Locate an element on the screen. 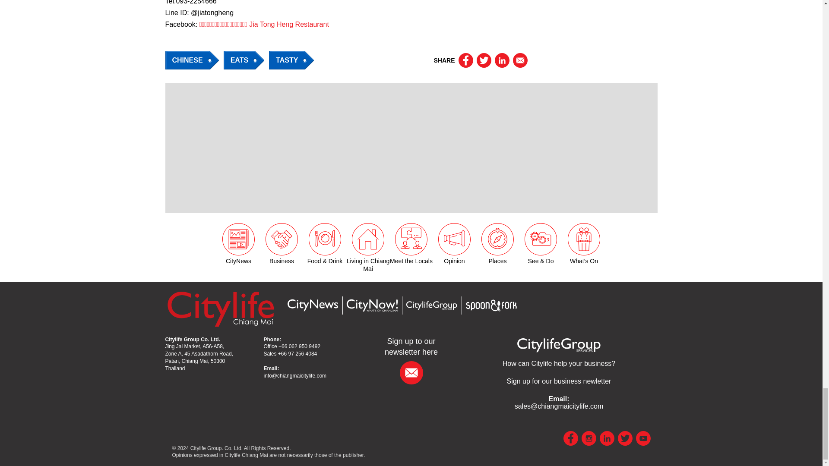 This screenshot has height=466, width=829. CityNews is located at coordinates (312, 305).